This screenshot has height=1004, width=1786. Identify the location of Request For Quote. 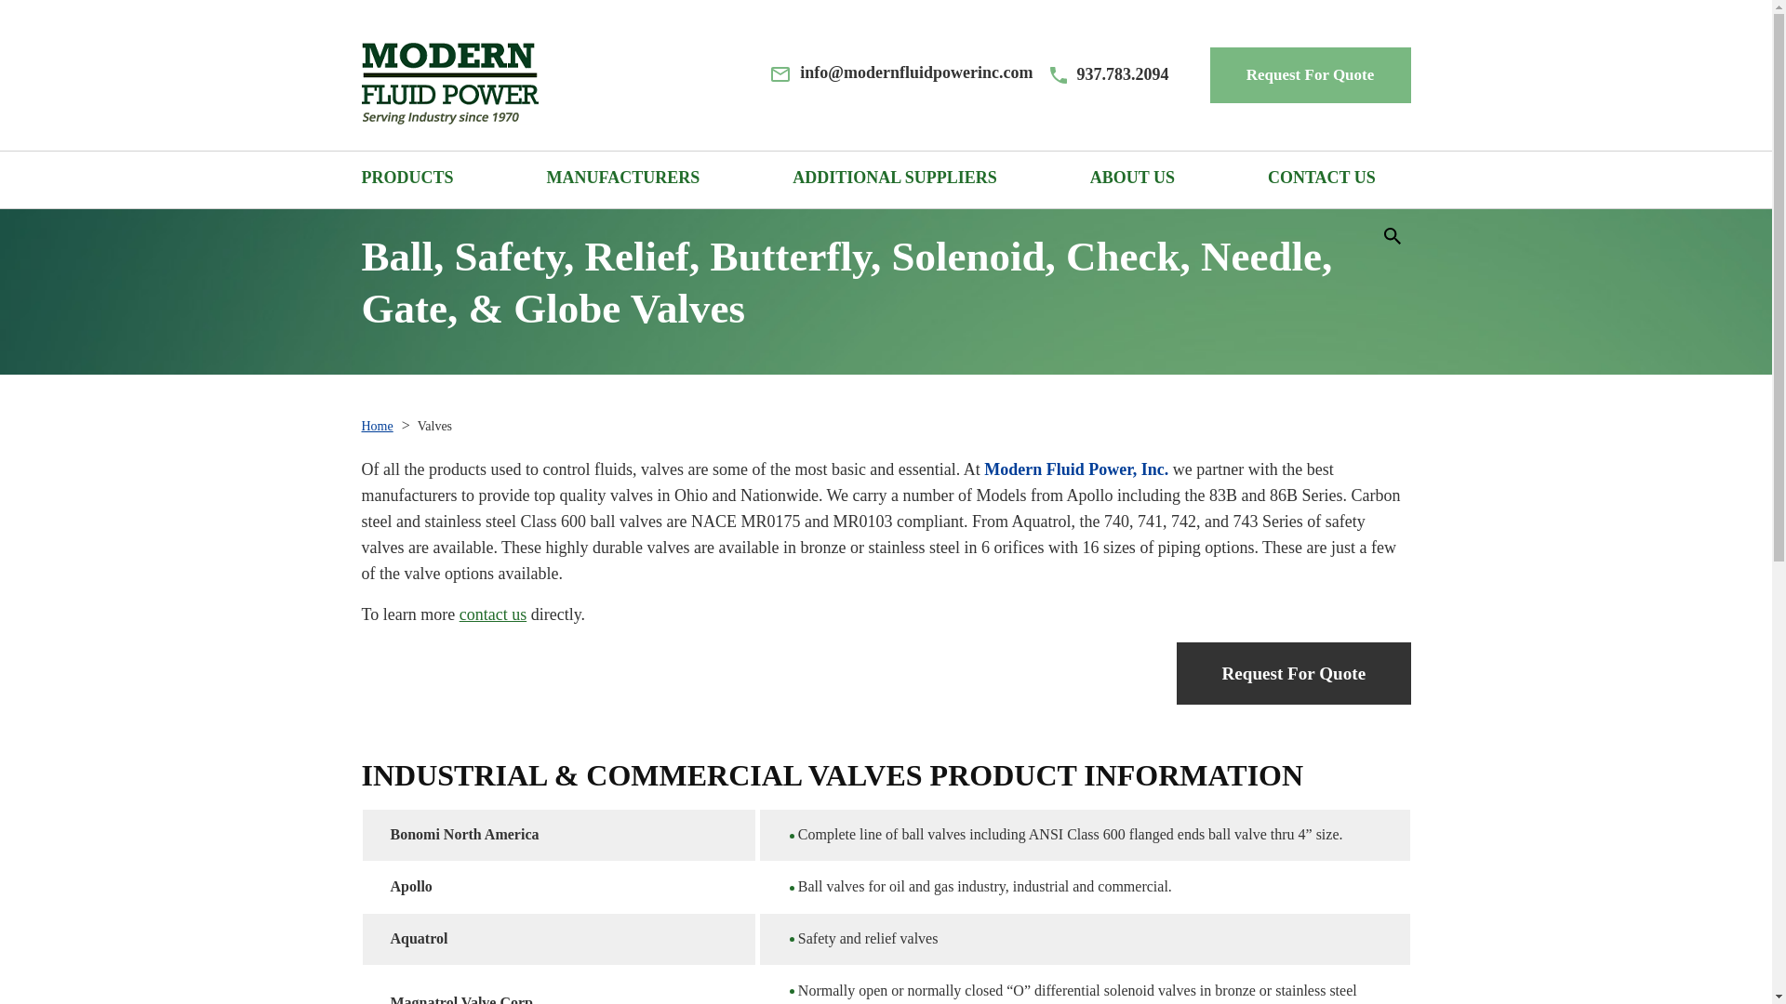
(1310, 74).